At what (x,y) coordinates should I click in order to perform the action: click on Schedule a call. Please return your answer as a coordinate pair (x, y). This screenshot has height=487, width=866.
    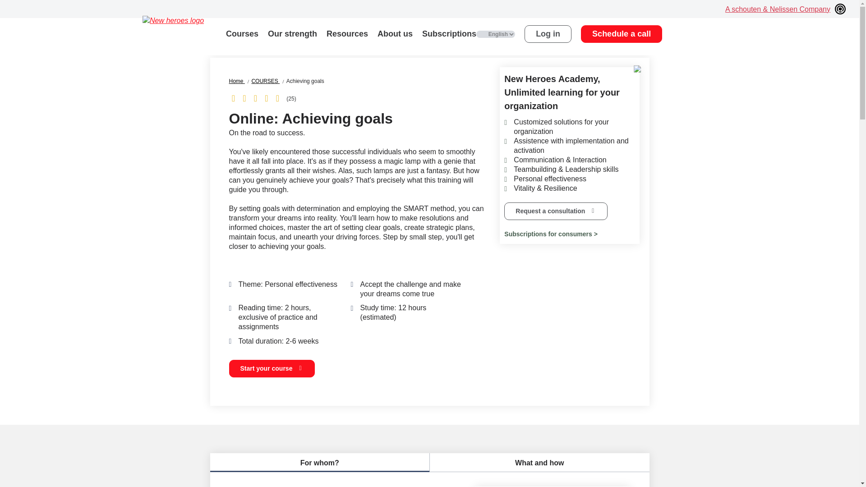
    Looking at the image, I should click on (622, 34).